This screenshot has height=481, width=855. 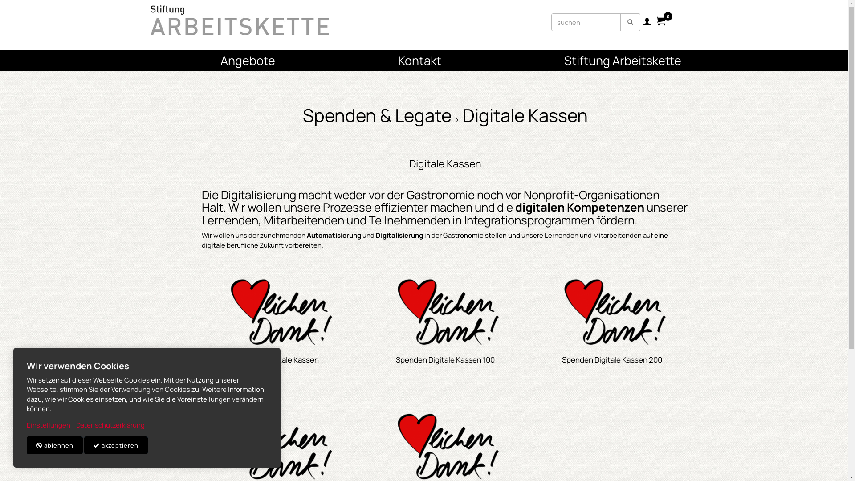 What do you see at coordinates (445, 163) in the screenshot?
I see `Digitale Kassen` at bounding box center [445, 163].